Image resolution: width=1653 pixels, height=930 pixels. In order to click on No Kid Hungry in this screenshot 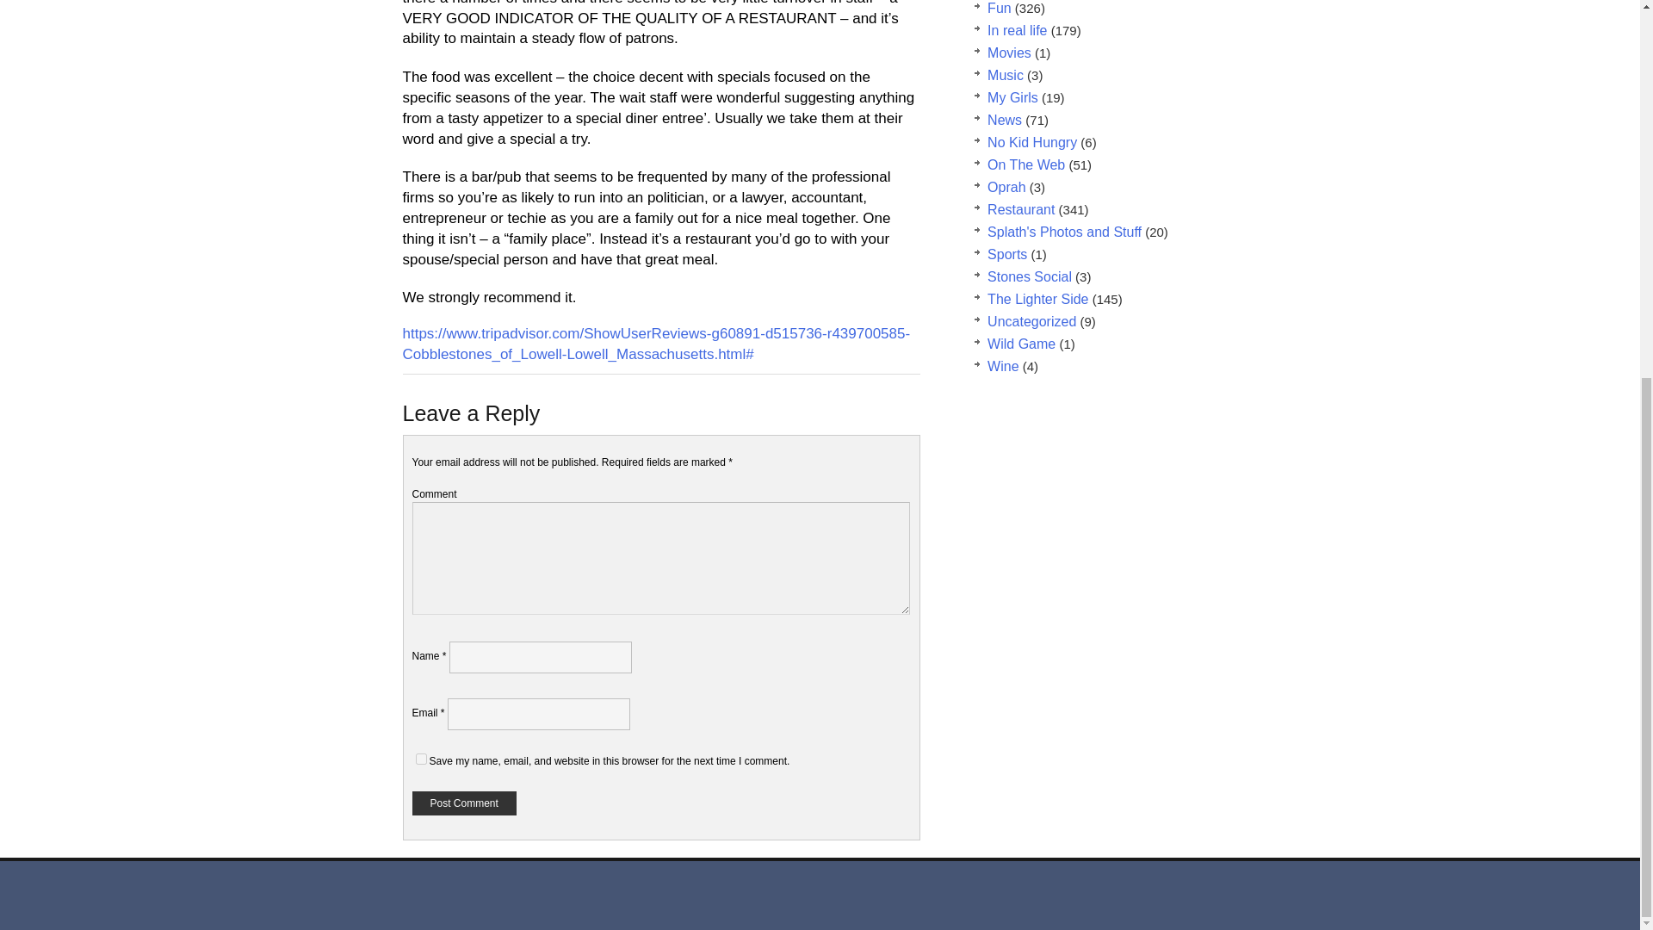, I will do `click(1031, 141)`.